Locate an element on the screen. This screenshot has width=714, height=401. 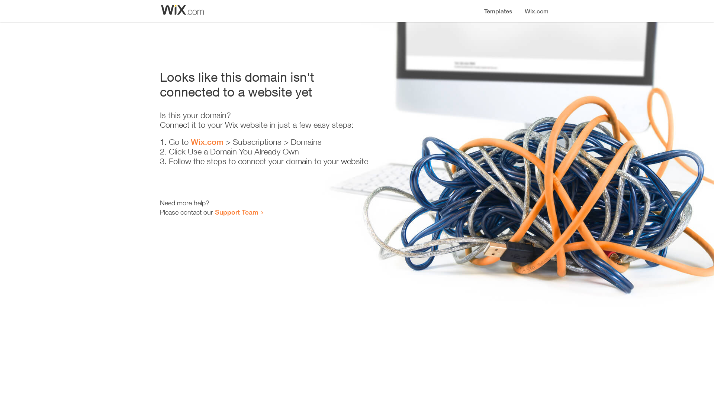
Support Team is located at coordinates (237, 212).